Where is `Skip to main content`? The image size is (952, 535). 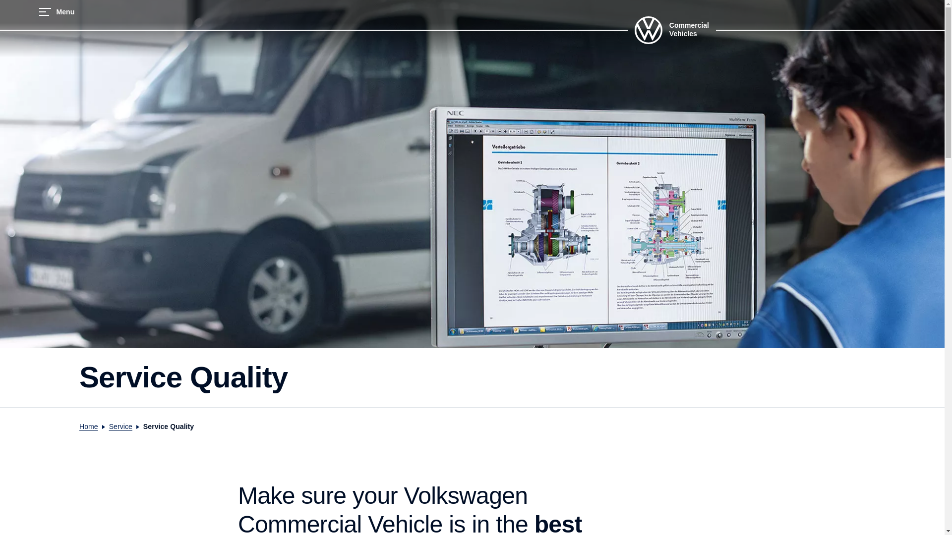 Skip to main content is located at coordinates (21, 79).